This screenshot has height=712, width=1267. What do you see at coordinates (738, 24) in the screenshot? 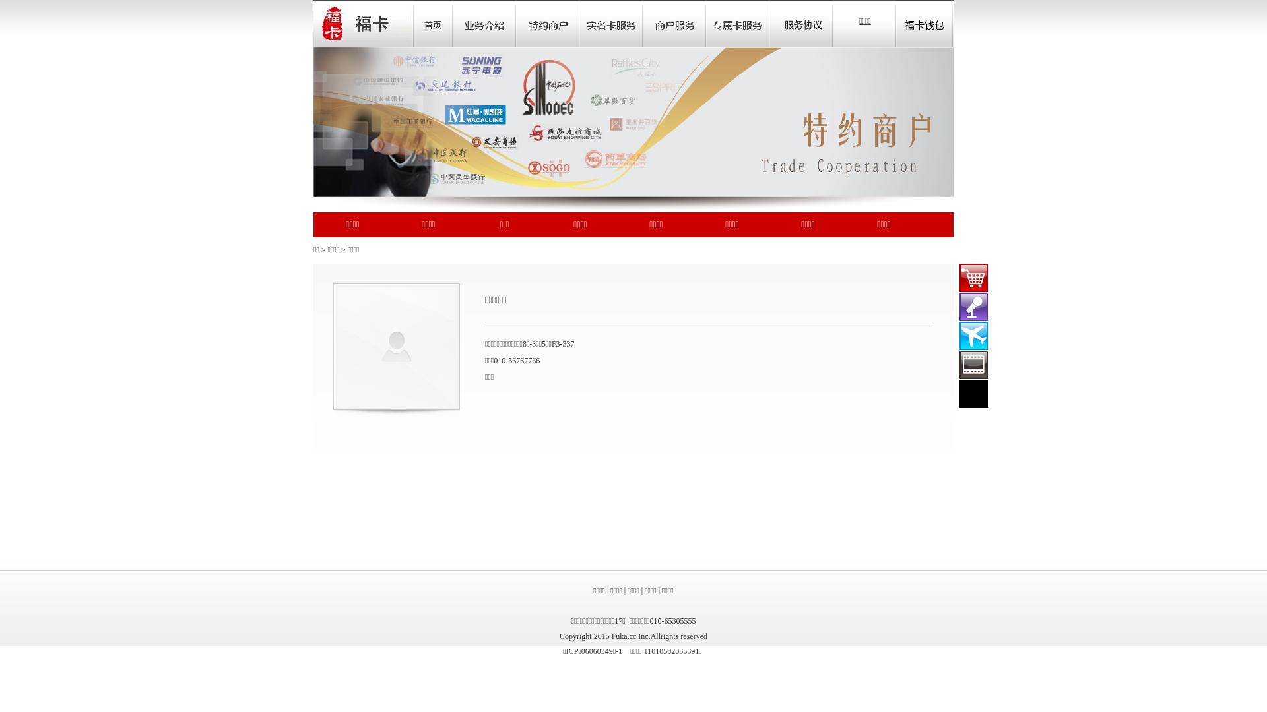
I see `Store Locator` at bounding box center [738, 24].